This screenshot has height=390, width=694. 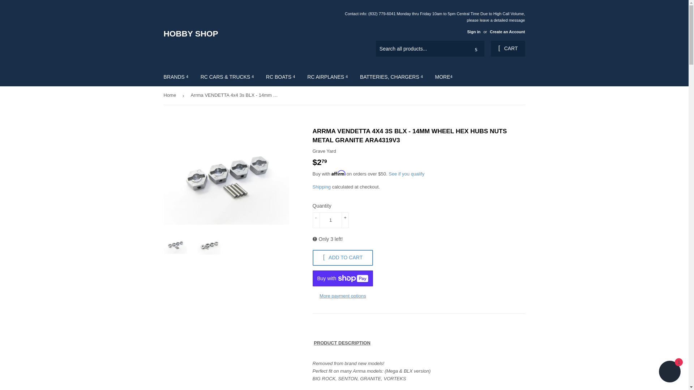 What do you see at coordinates (507, 32) in the screenshot?
I see `Create an Account` at bounding box center [507, 32].